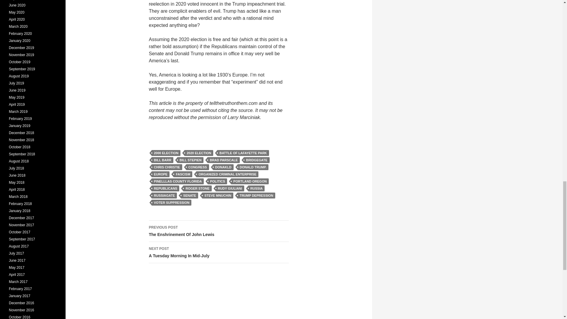 This screenshot has height=319, width=567. What do you see at coordinates (197, 188) in the screenshot?
I see `ROGER STONE` at bounding box center [197, 188].